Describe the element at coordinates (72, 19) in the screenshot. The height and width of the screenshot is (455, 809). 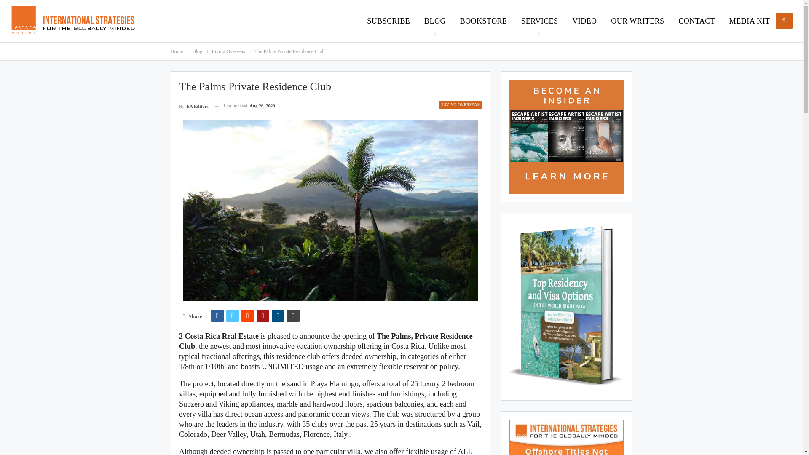
I see `EA-logo` at that location.